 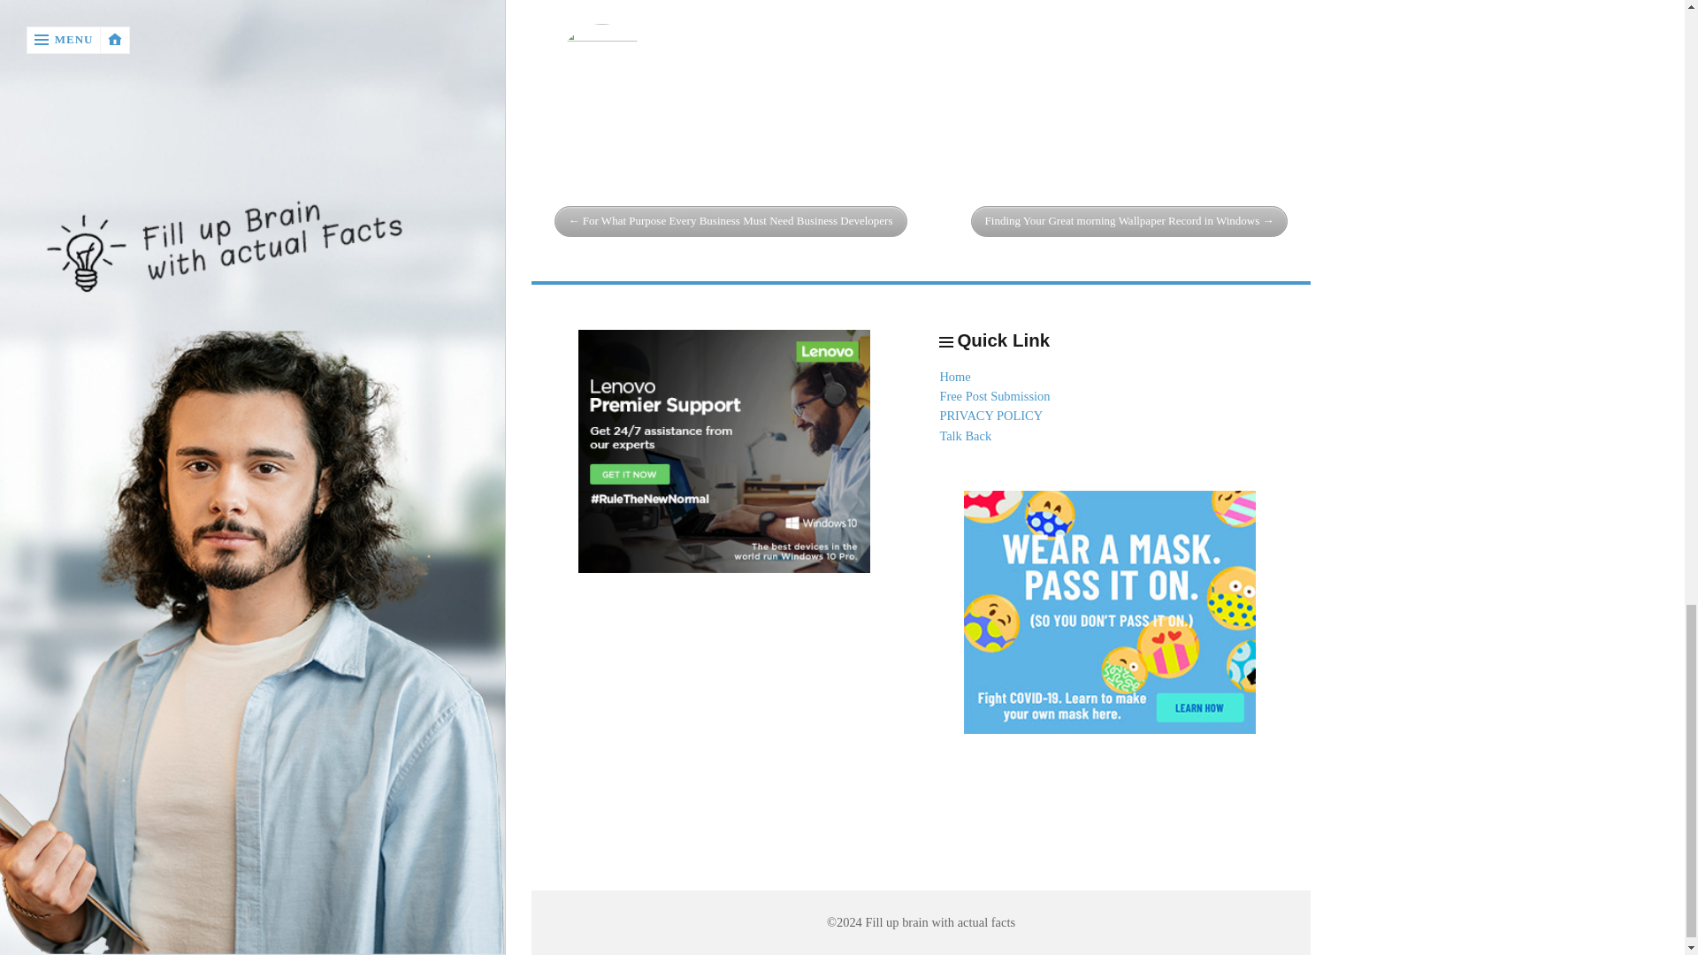 I want to click on Finding Your Great morning Wallpaper Record in Windows, so click(x=1130, y=221).